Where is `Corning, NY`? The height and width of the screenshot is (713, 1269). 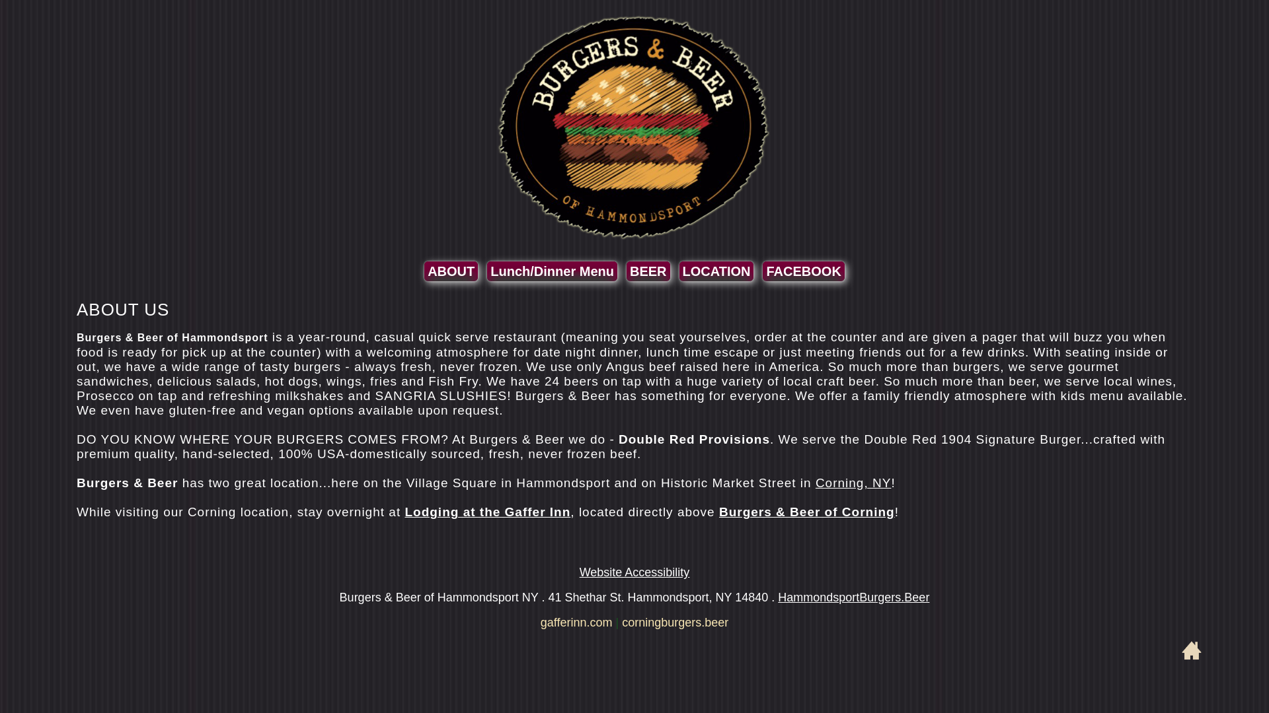
Corning, NY is located at coordinates (854, 483).